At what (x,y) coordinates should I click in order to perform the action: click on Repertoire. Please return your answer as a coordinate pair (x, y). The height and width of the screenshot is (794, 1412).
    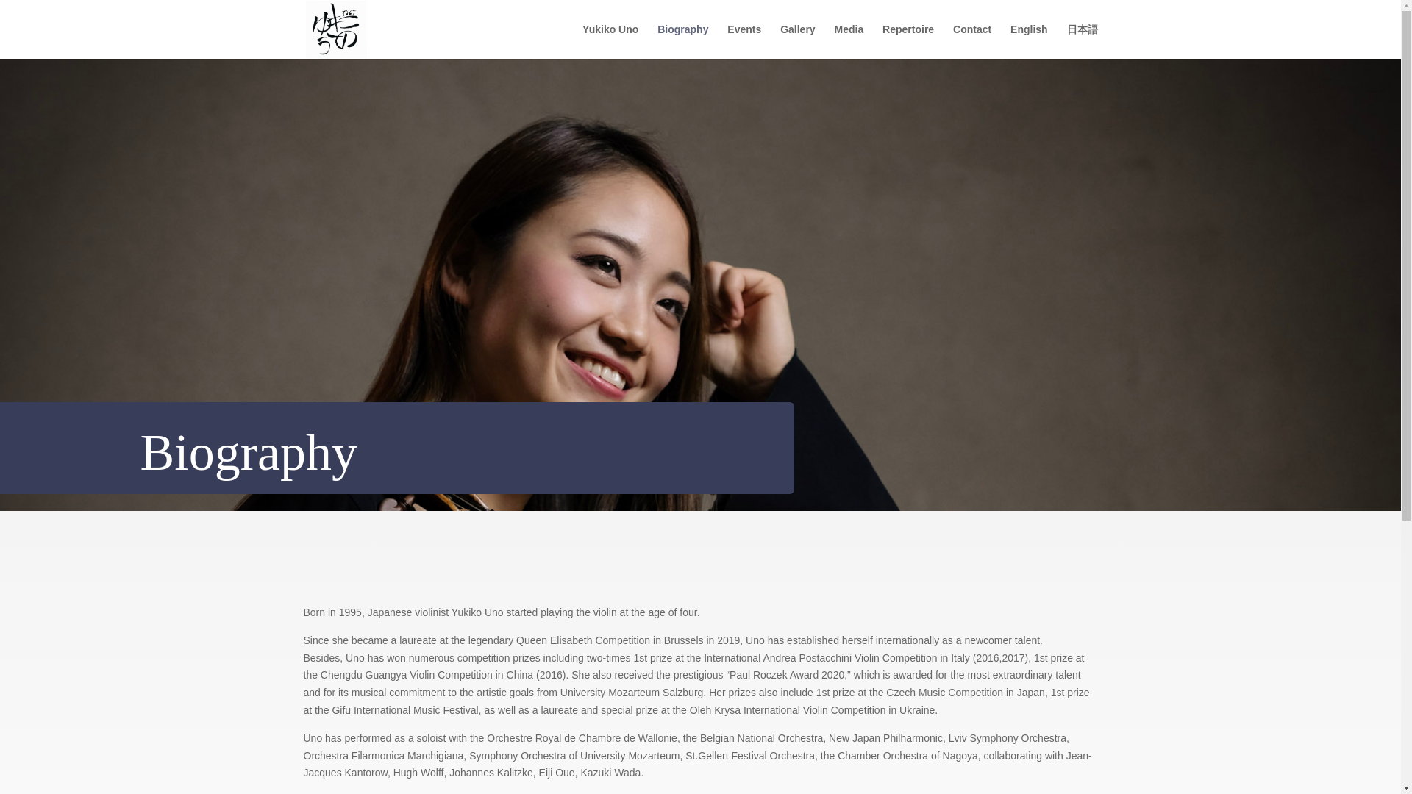
    Looking at the image, I should click on (908, 41).